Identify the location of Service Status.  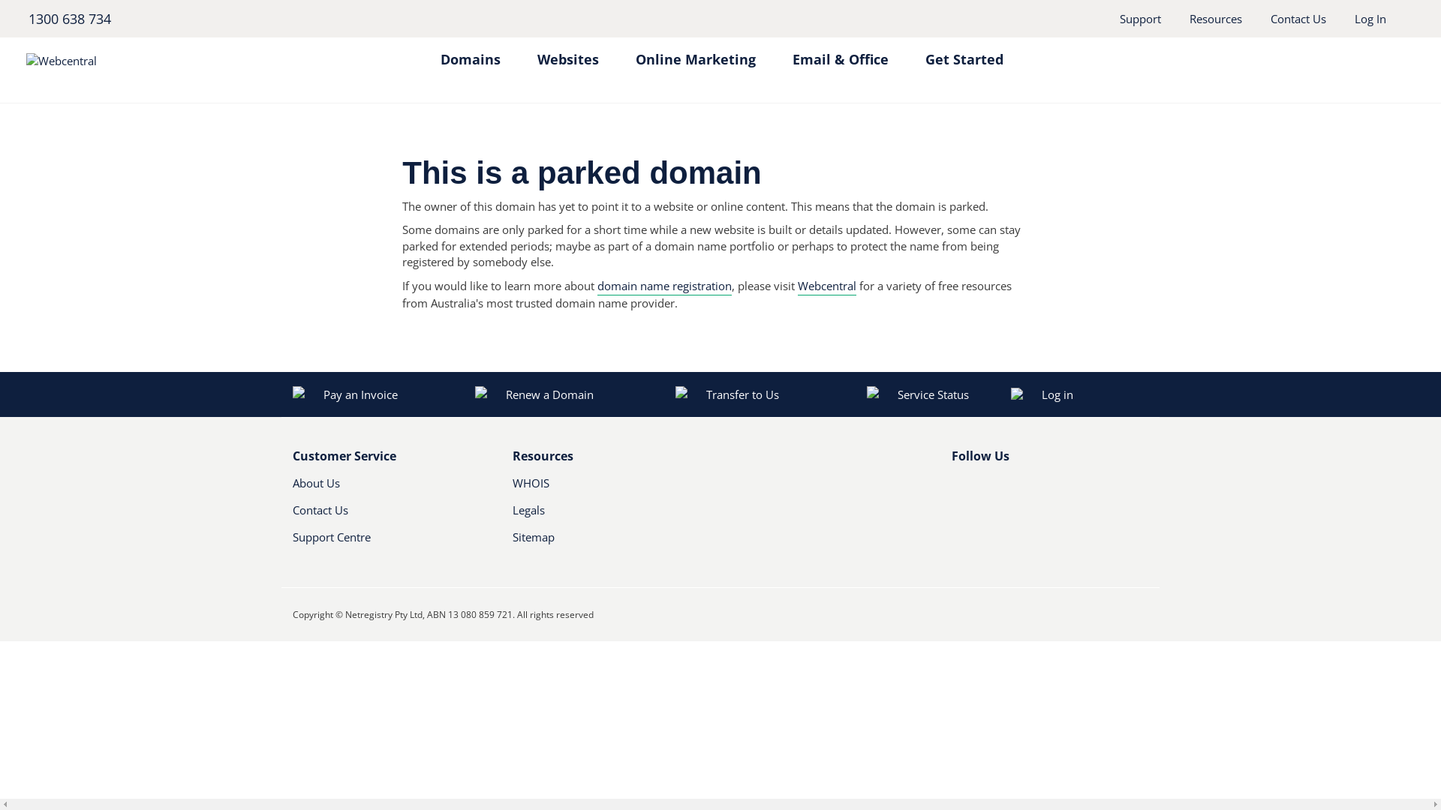
(918, 394).